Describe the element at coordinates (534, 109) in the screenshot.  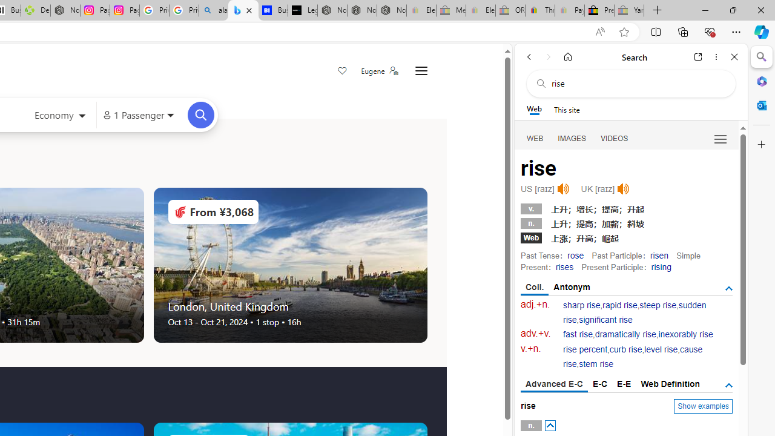
I see `Web scope` at that location.